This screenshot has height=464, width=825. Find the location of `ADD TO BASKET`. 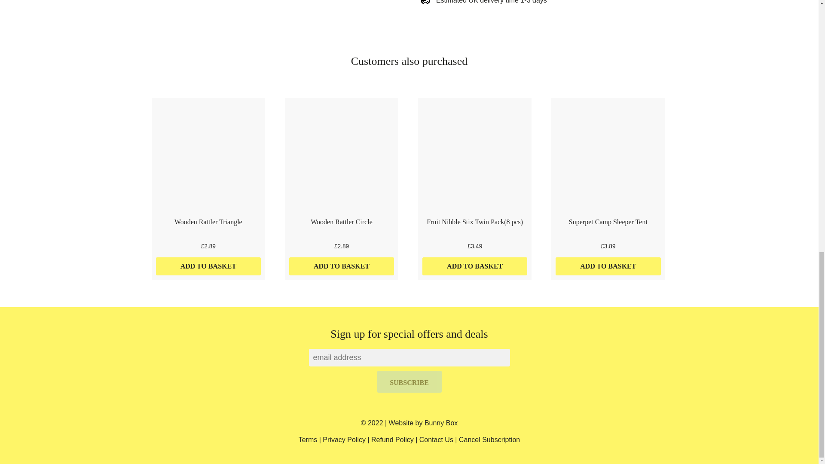

ADD TO BASKET is located at coordinates (208, 266).